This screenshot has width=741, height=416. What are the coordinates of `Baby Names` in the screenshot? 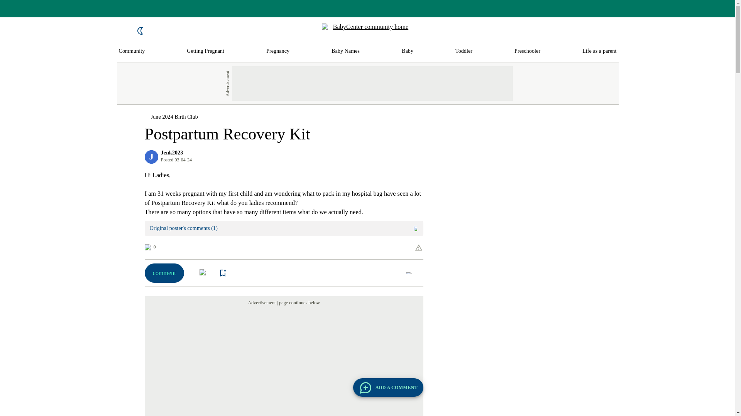 It's located at (345, 51).